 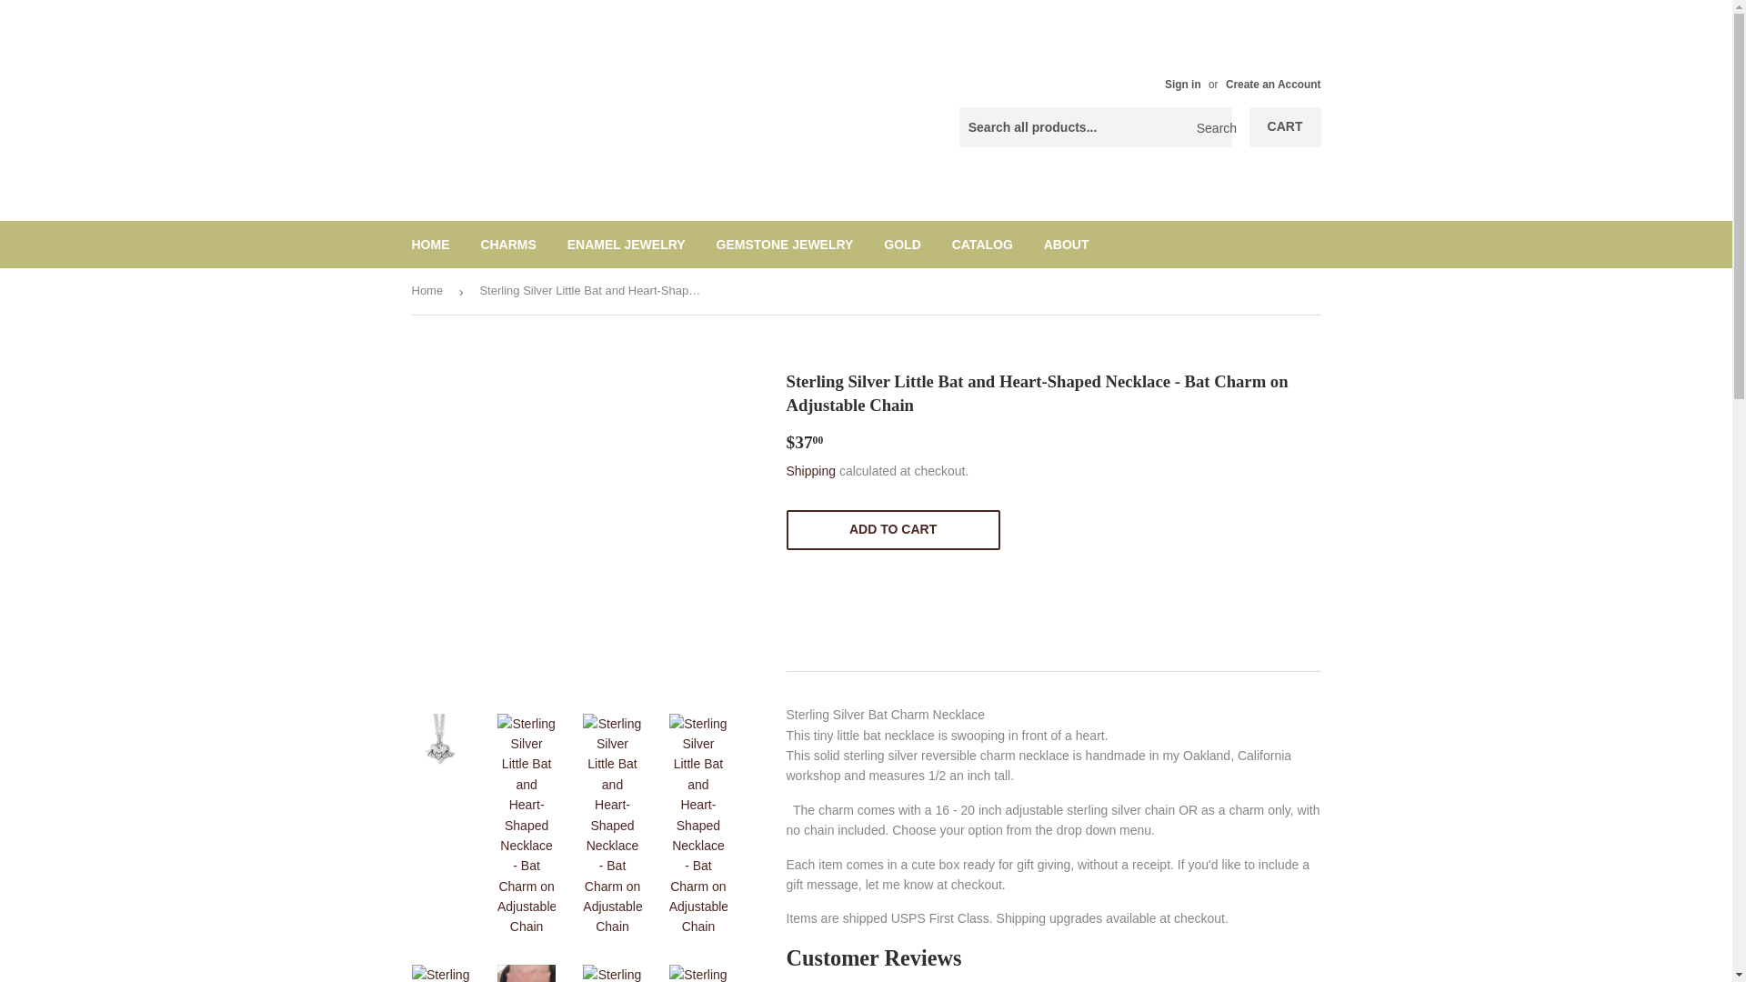 I want to click on Sign in, so click(x=1182, y=85).